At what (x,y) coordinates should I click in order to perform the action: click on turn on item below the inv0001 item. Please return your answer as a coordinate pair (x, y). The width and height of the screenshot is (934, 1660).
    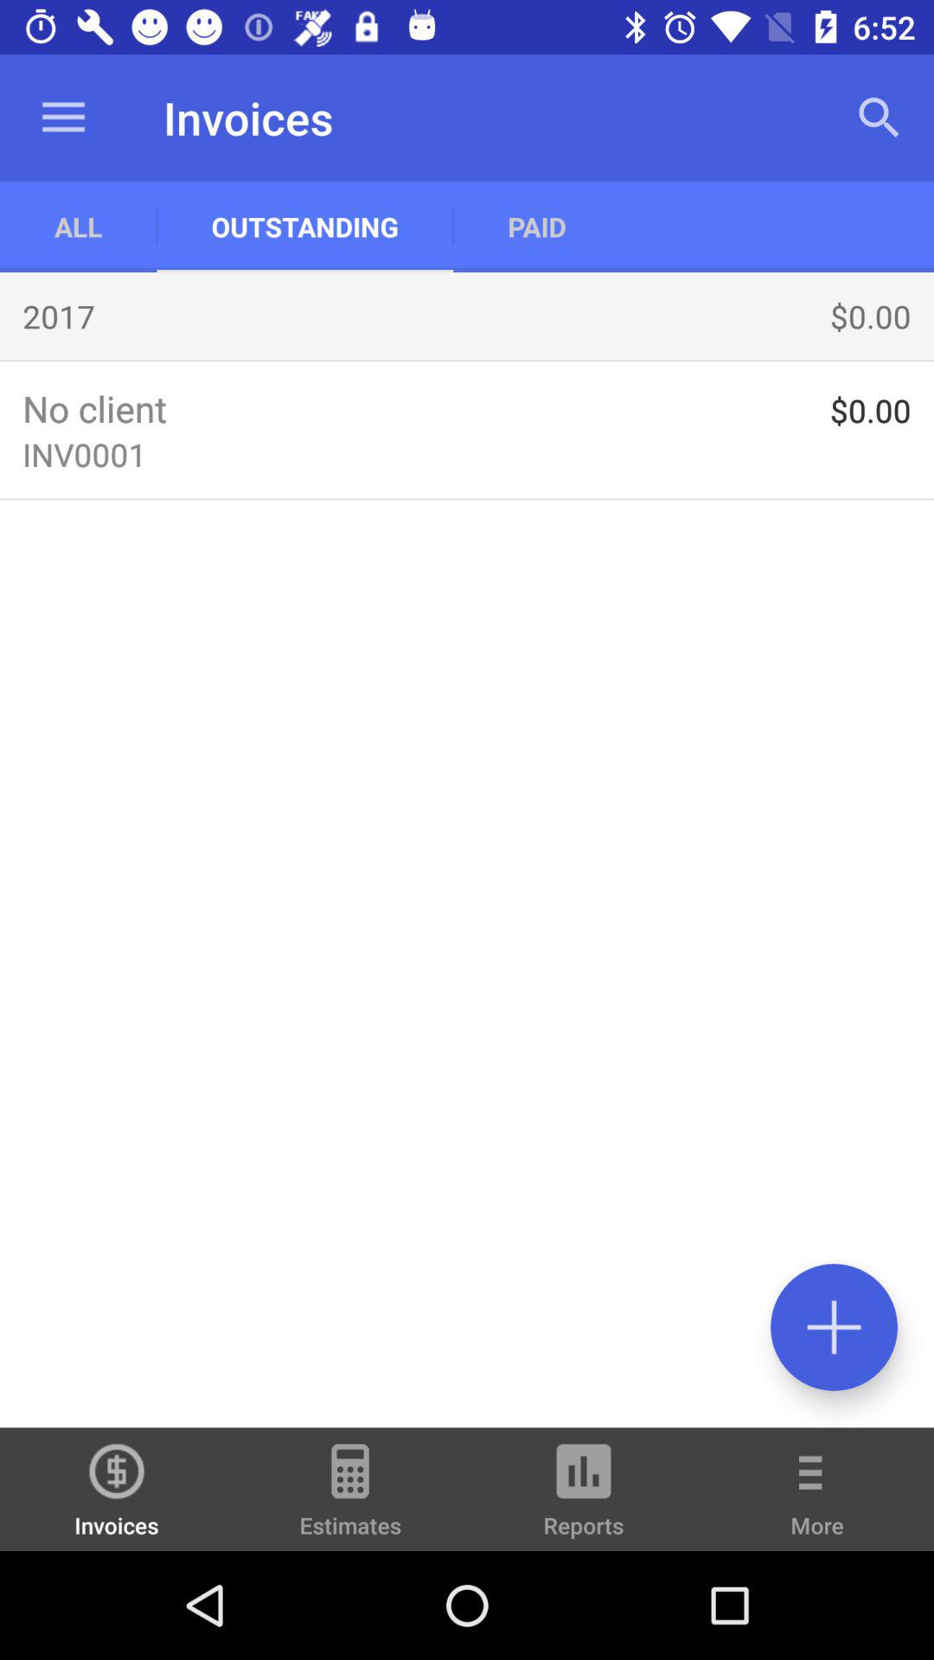
    Looking at the image, I should click on (834, 1326).